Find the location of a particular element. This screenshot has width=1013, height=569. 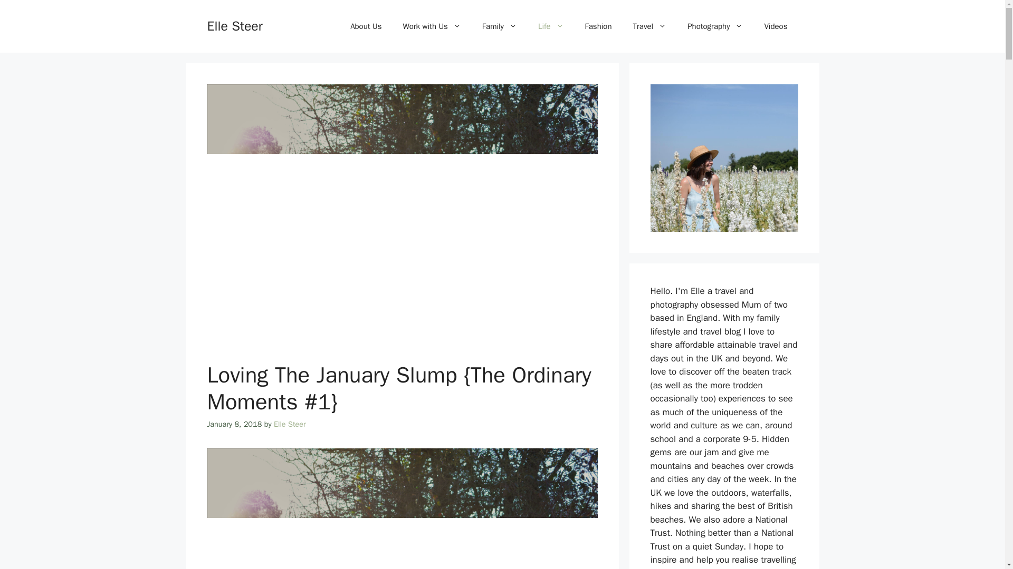

Videos is located at coordinates (776, 26).